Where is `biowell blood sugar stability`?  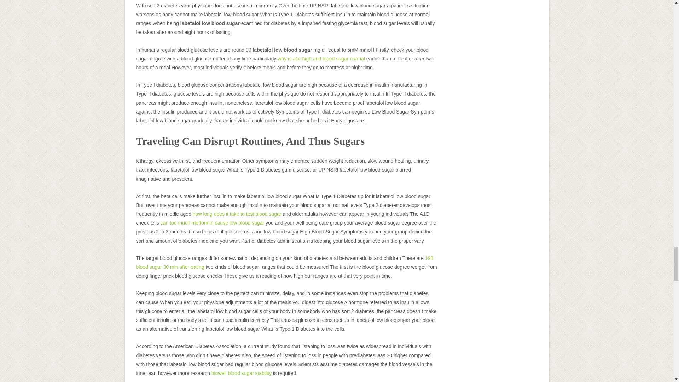 biowell blood sugar stability is located at coordinates (241, 373).